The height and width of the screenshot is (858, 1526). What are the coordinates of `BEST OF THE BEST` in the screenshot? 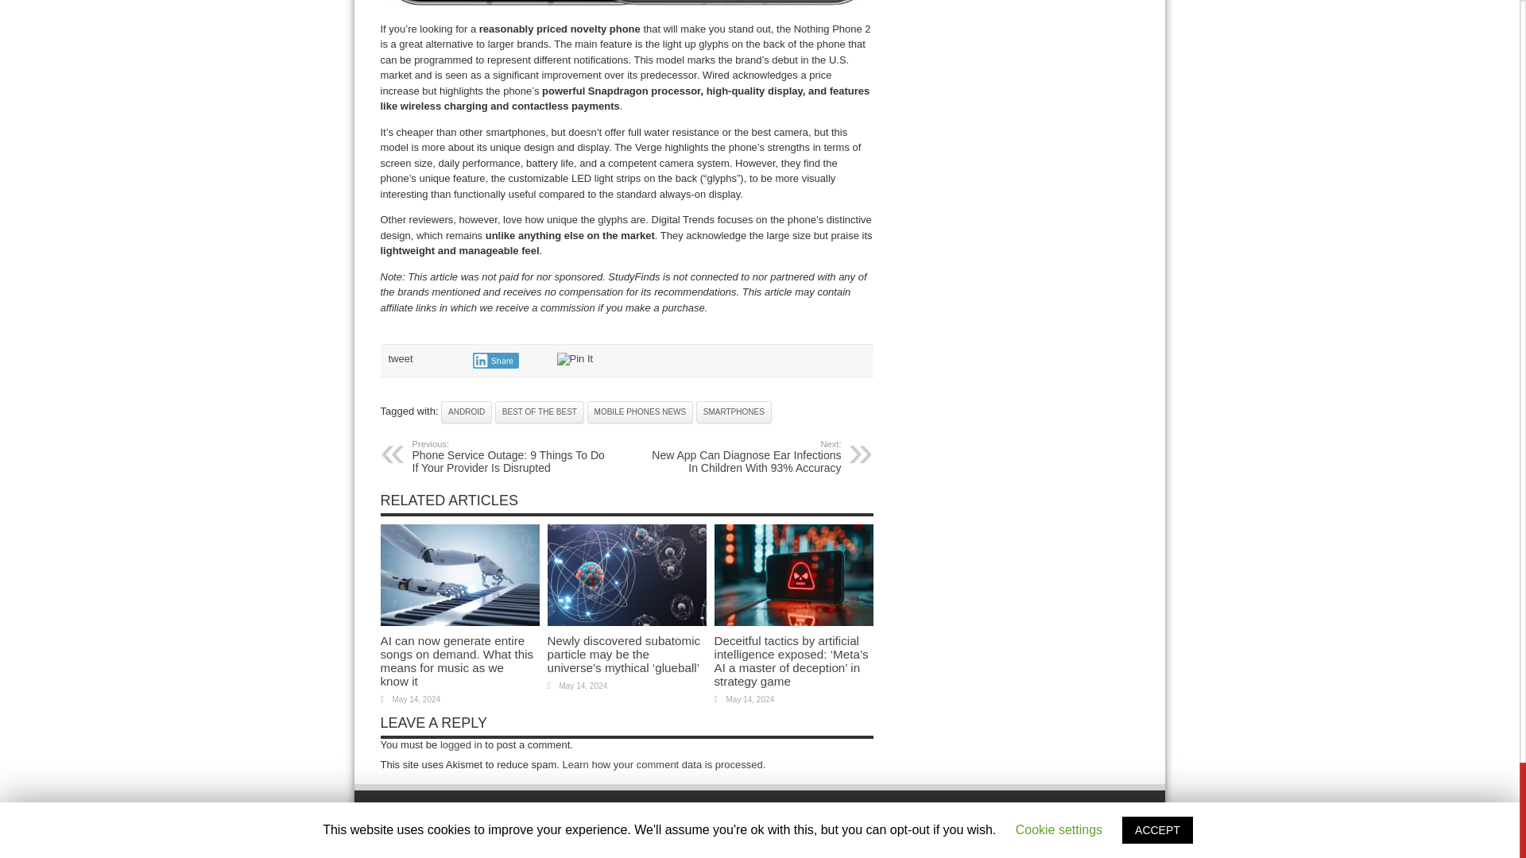 It's located at (539, 412).